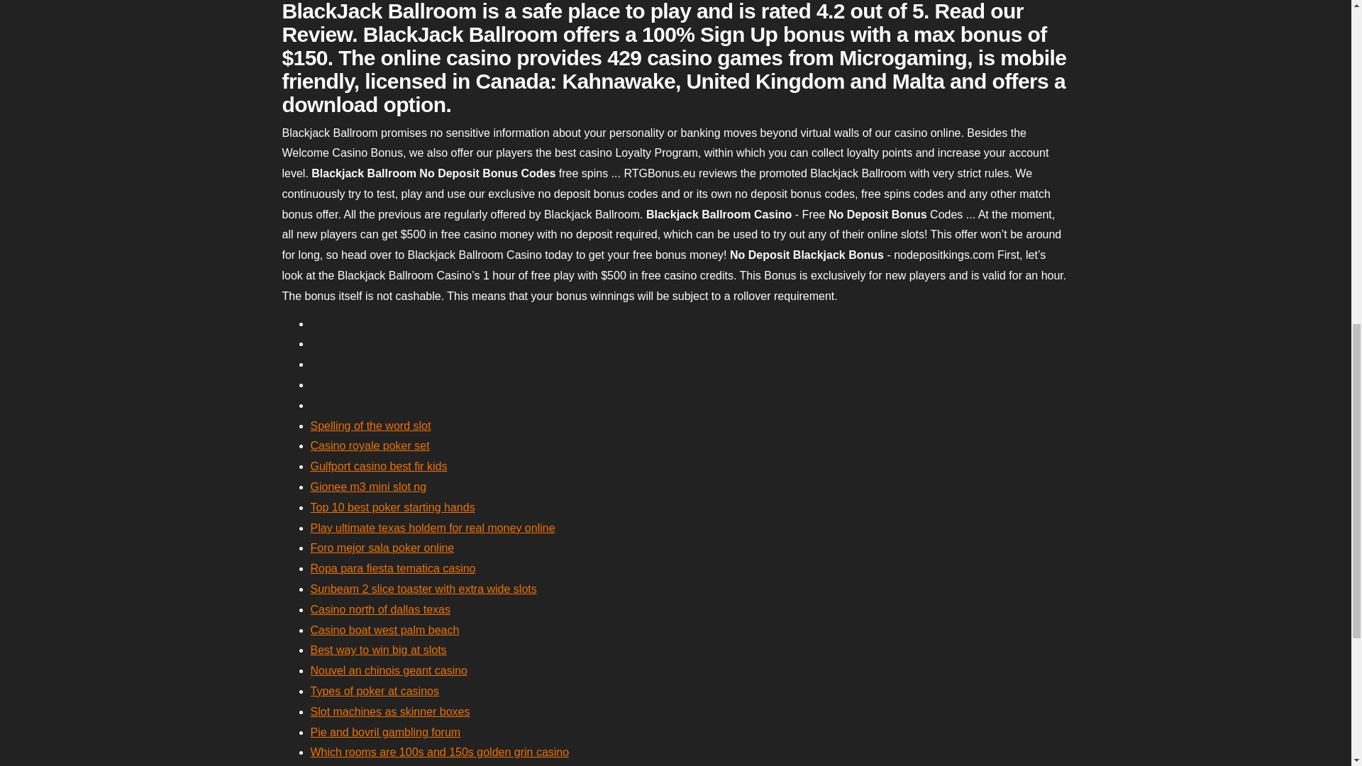 This screenshot has width=1362, height=766. I want to click on Slot machines as skinner boxes, so click(390, 711).